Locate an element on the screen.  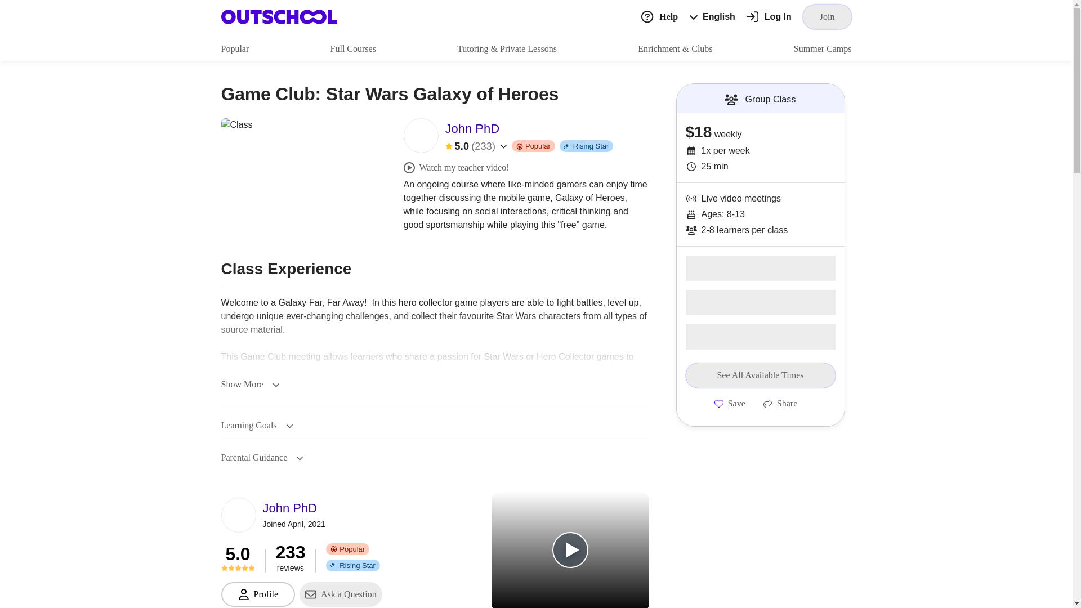
See All Available Times is located at coordinates (760, 375).